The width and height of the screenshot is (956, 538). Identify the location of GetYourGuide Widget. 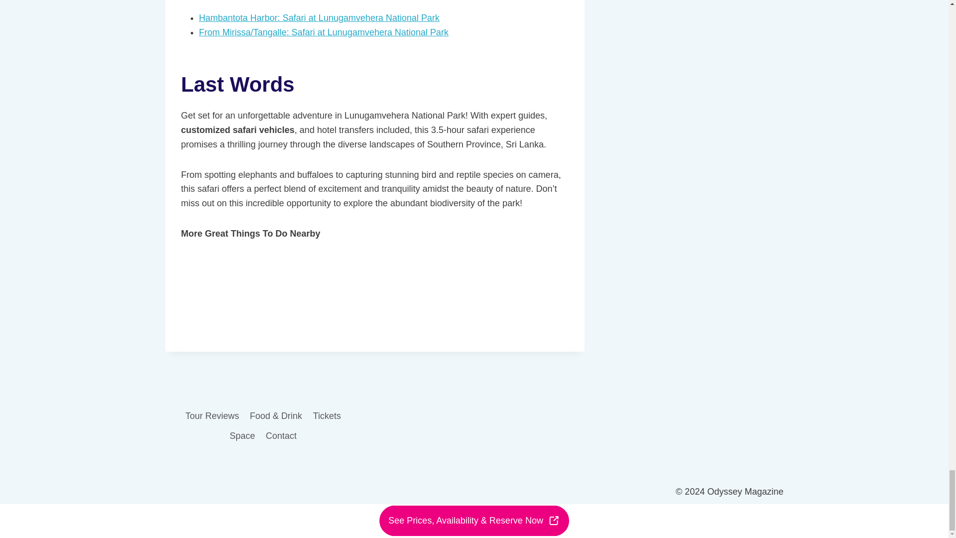
(375, 294).